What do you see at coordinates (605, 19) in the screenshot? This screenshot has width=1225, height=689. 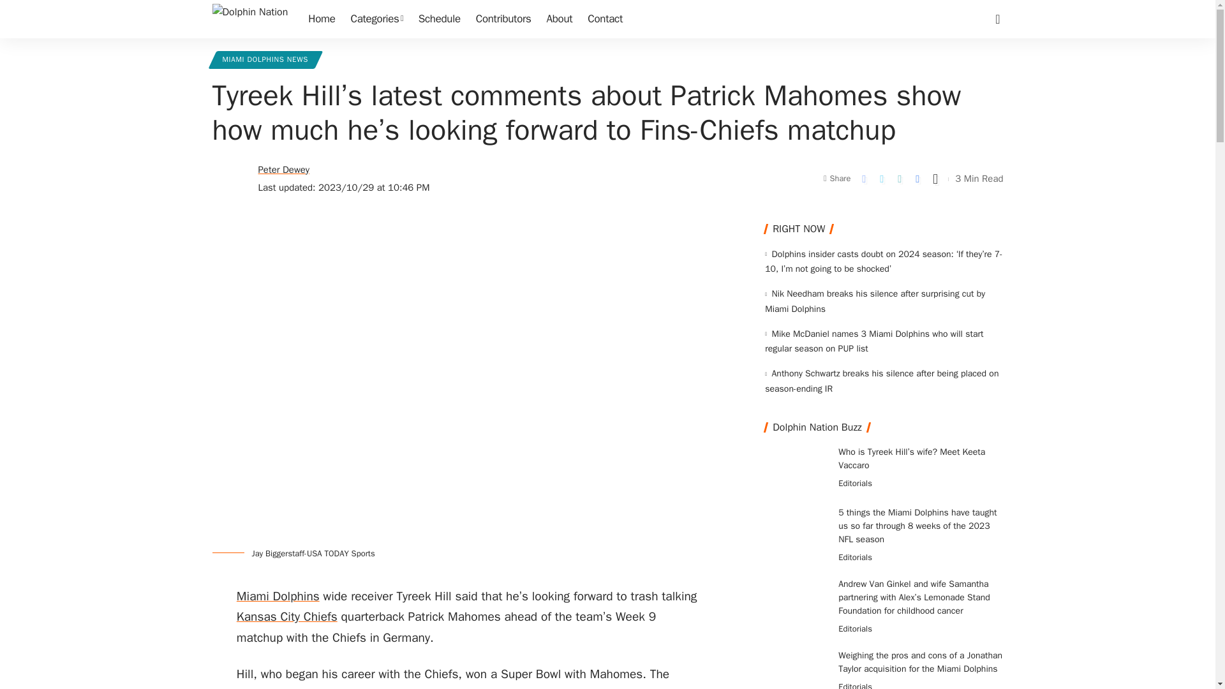 I see `Contact` at bounding box center [605, 19].